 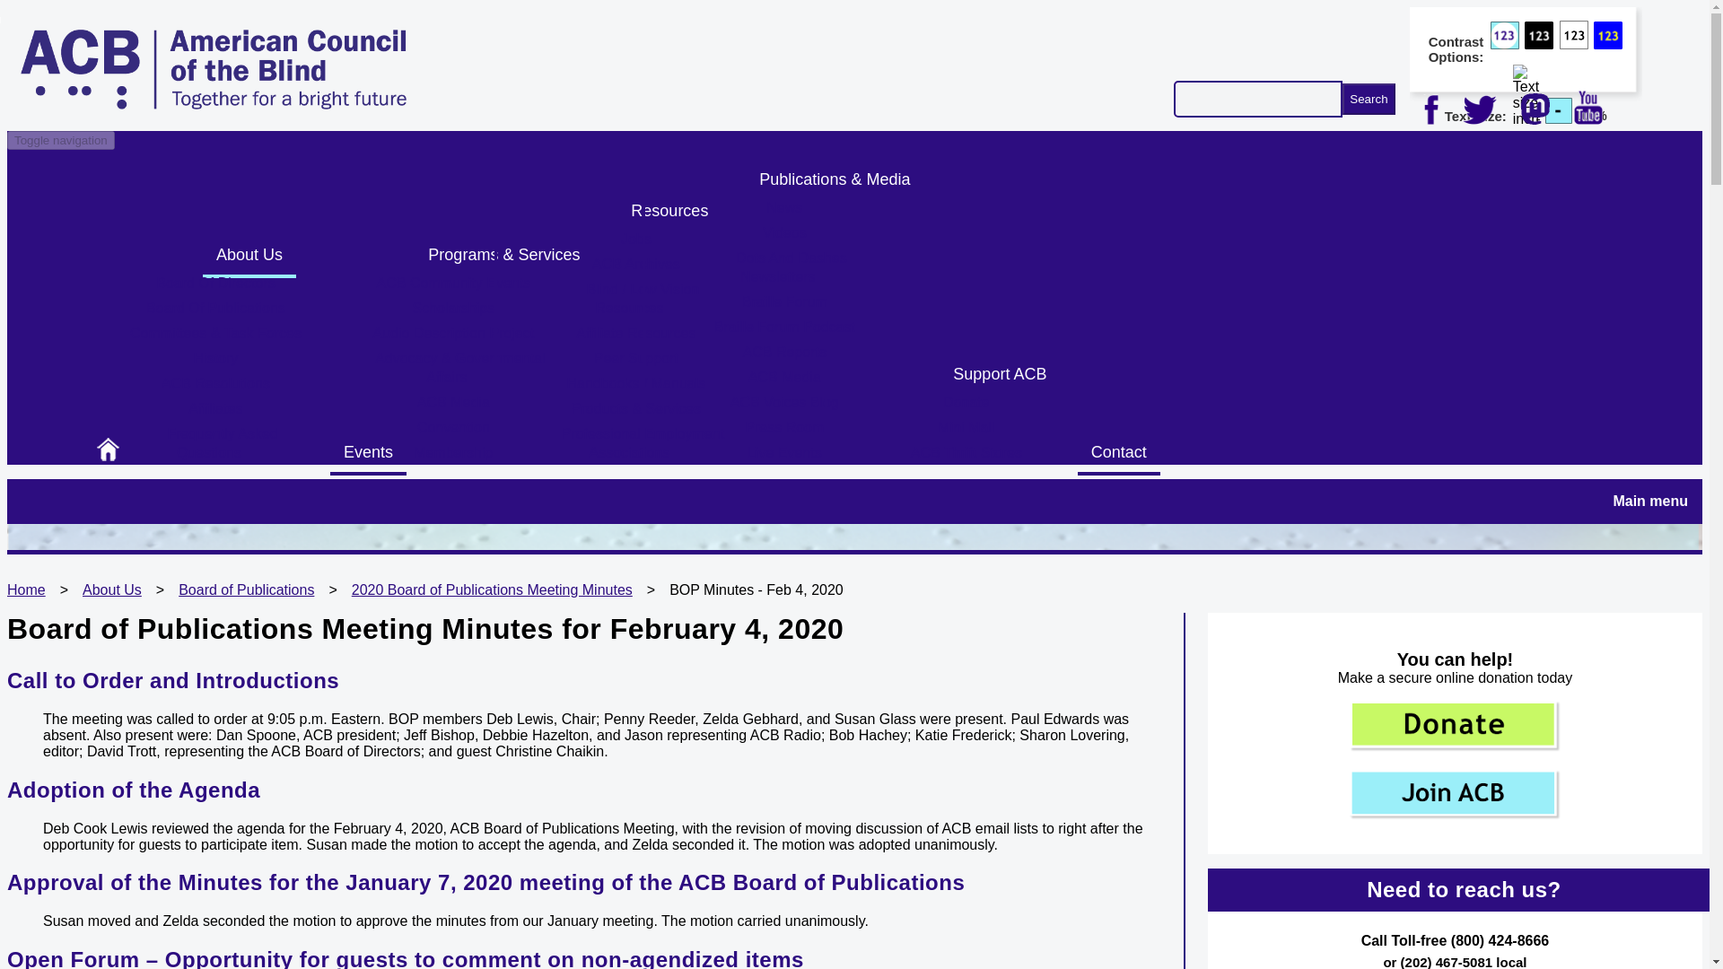 What do you see at coordinates (1368, 99) in the screenshot?
I see `Search` at bounding box center [1368, 99].